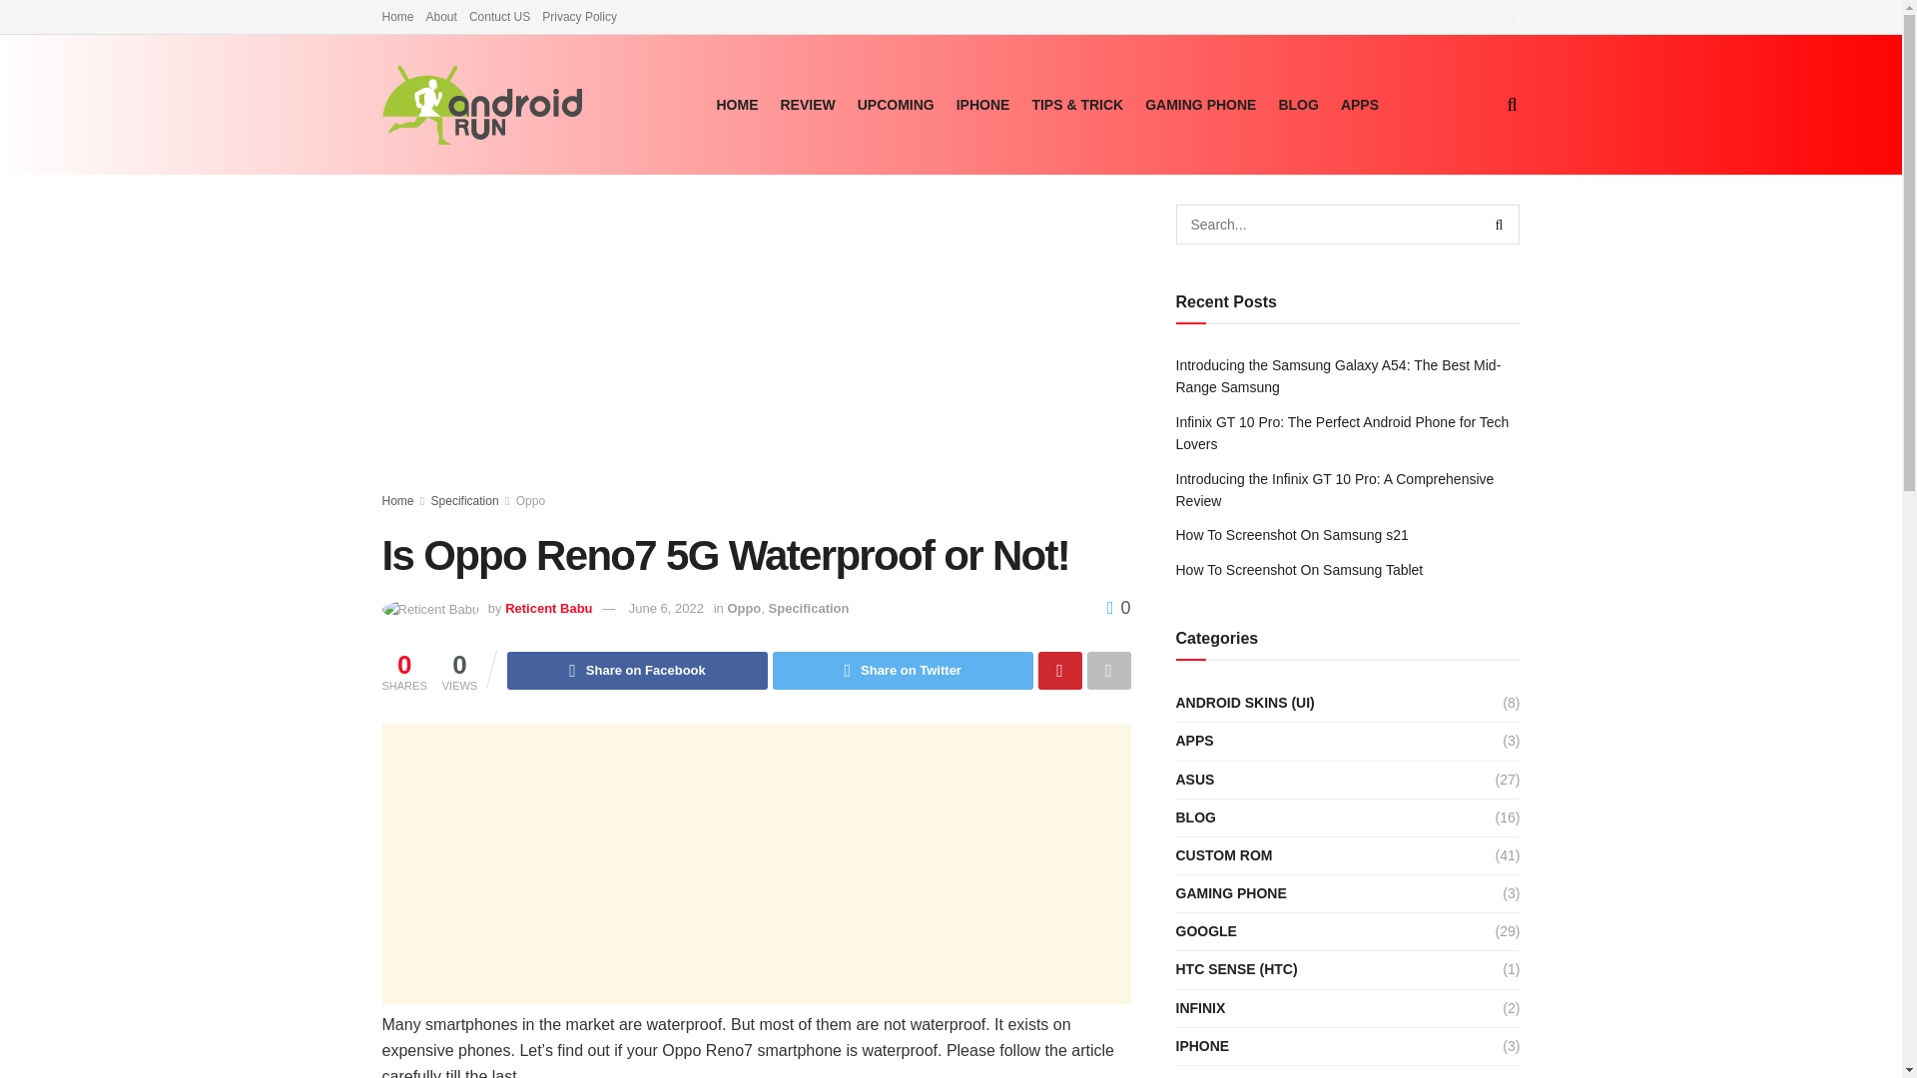  What do you see at coordinates (637, 671) in the screenshot?
I see `Share on Facebook` at bounding box center [637, 671].